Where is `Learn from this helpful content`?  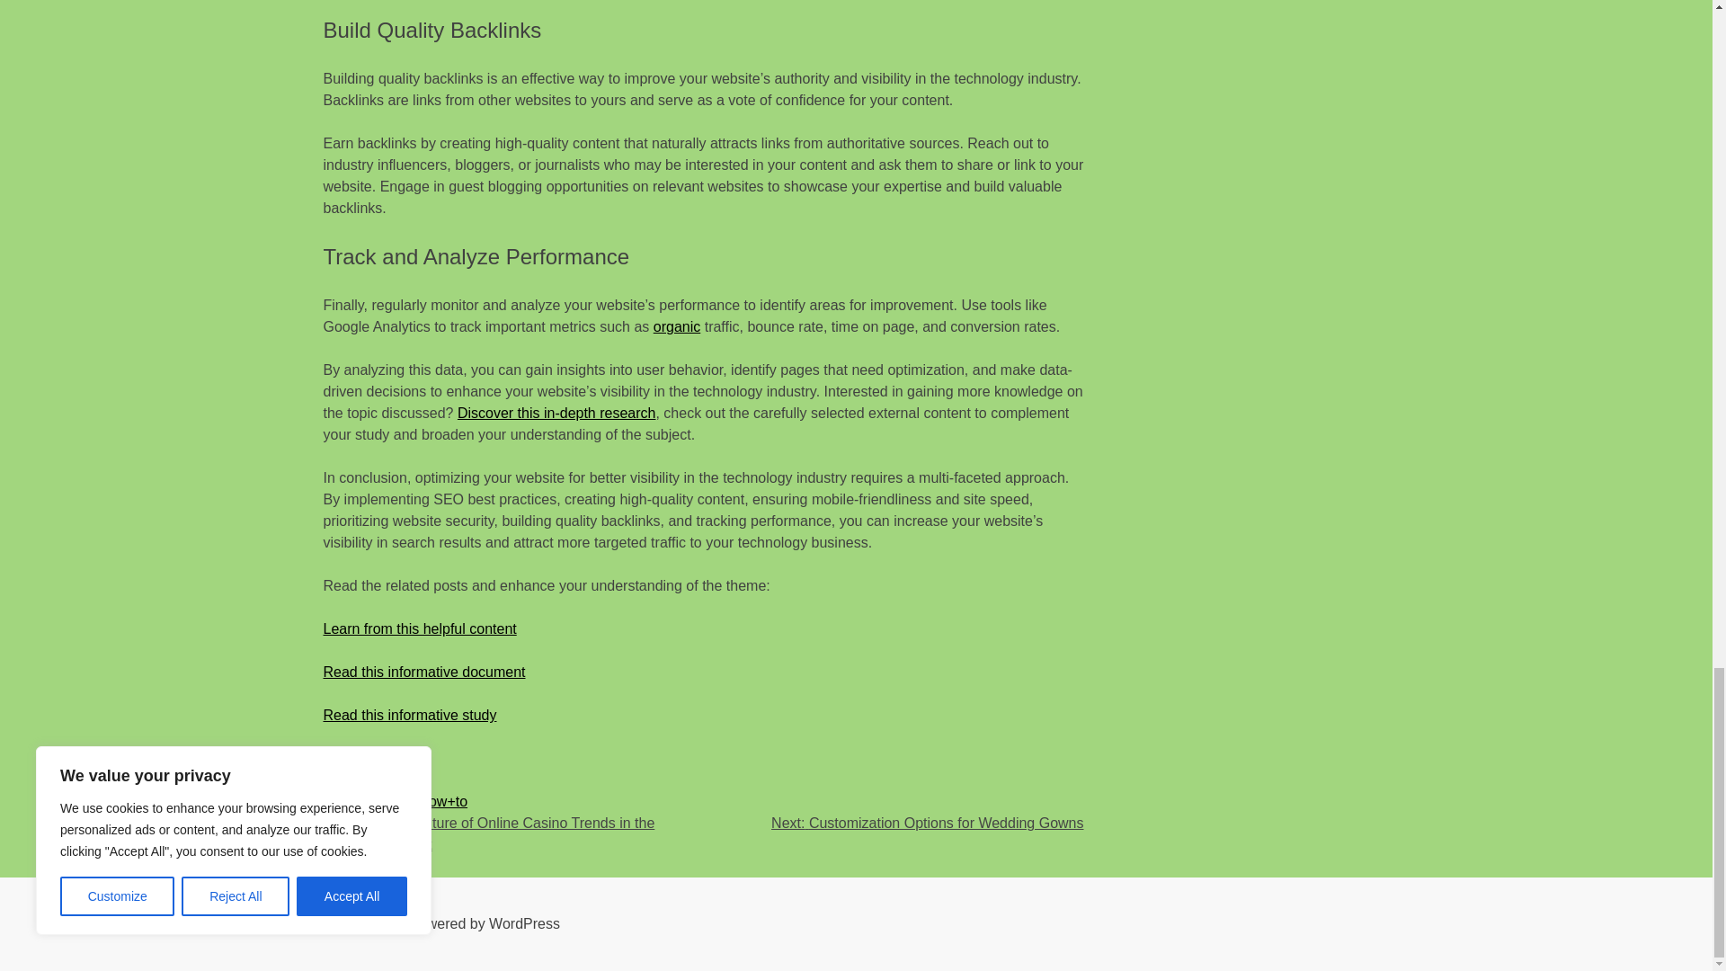
Learn from this helpful content is located at coordinates (420, 629).